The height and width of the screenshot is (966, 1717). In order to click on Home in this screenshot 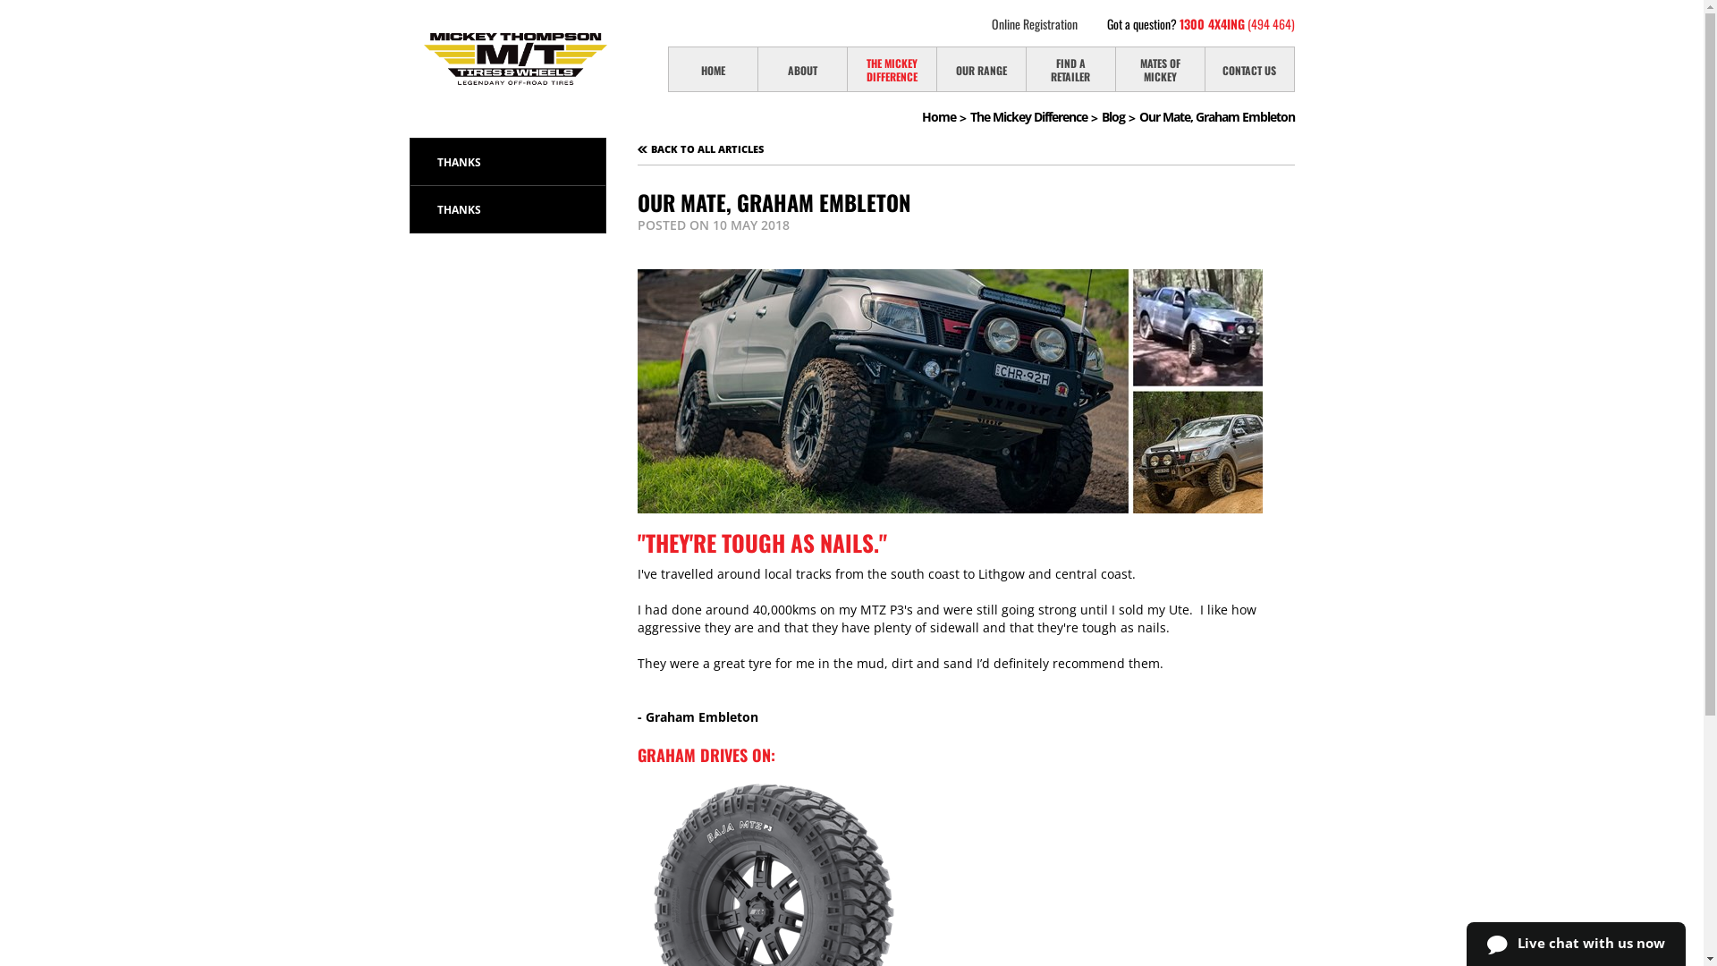, I will do `click(944, 116)`.